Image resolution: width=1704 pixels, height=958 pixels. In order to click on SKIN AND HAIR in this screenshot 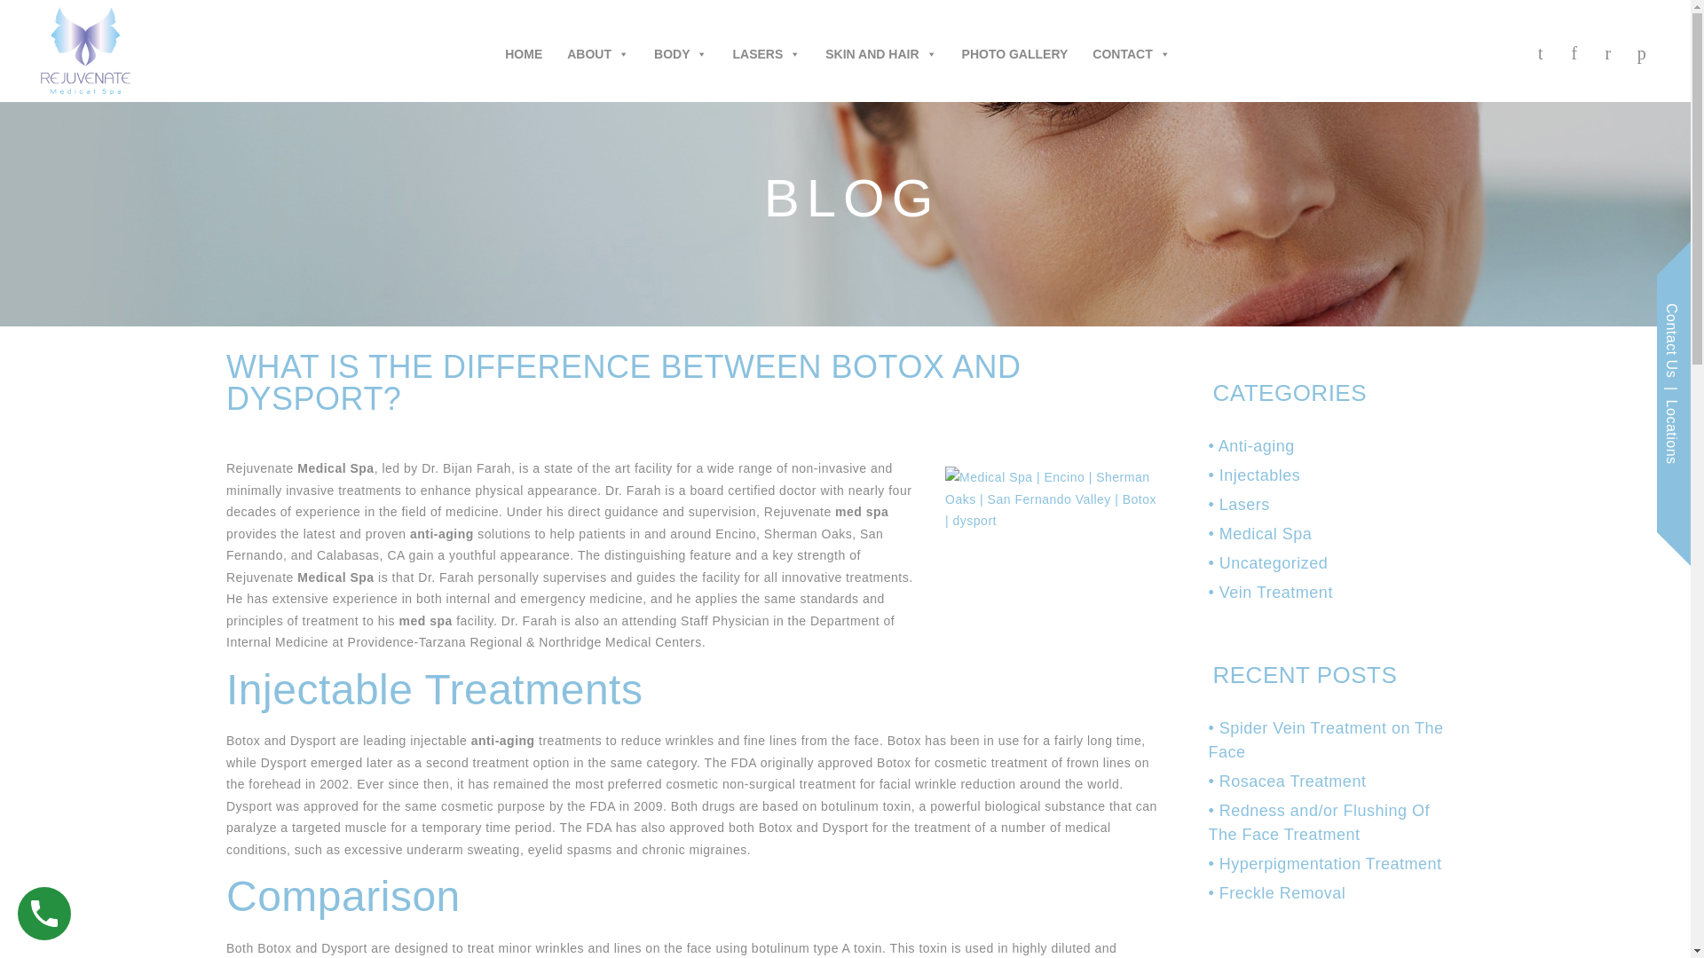, I will do `click(880, 47)`.